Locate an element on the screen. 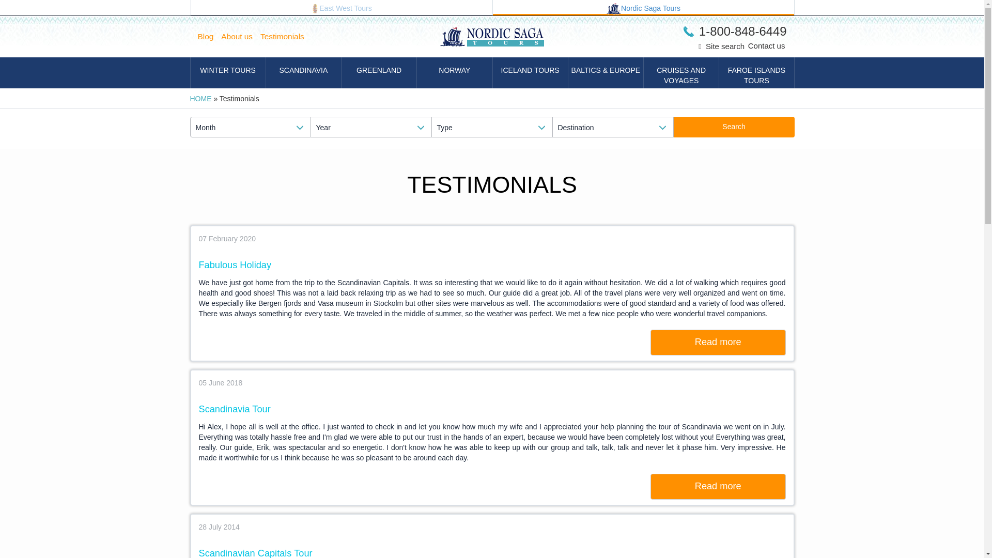 The height and width of the screenshot is (558, 992). Blog is located at coordinates (209, 37).